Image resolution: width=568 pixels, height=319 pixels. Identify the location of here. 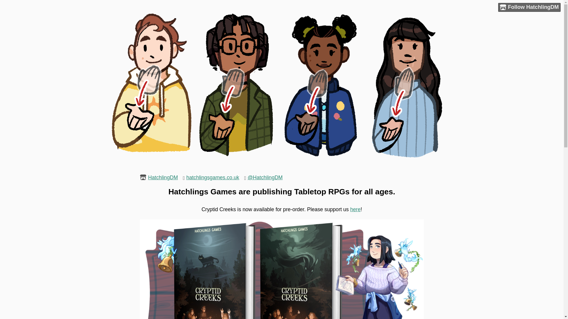
(356, 209).